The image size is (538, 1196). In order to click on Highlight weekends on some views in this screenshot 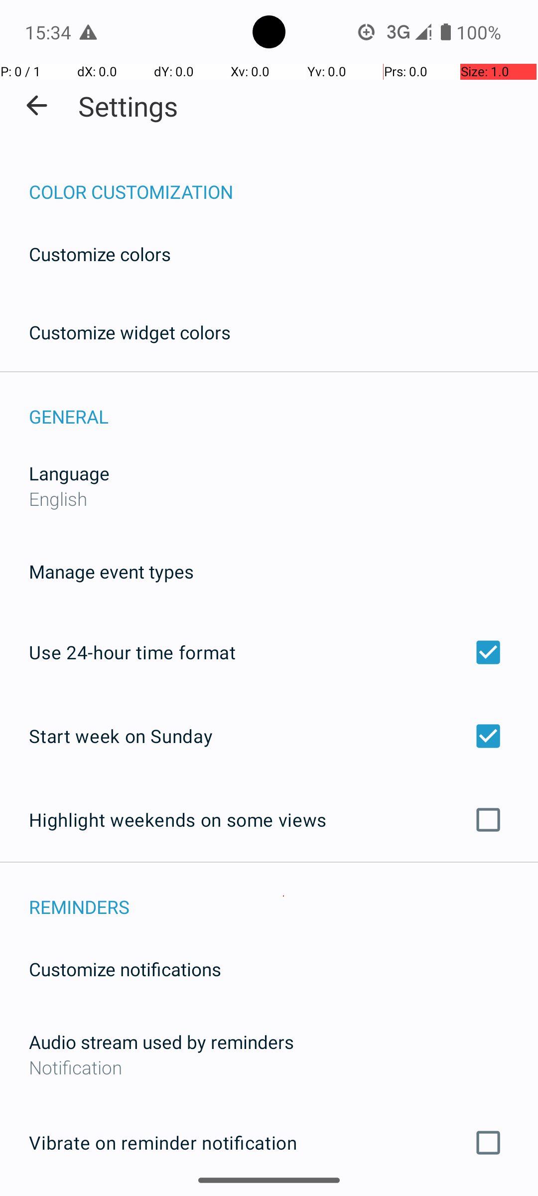, I will do `click(269, 820)`.